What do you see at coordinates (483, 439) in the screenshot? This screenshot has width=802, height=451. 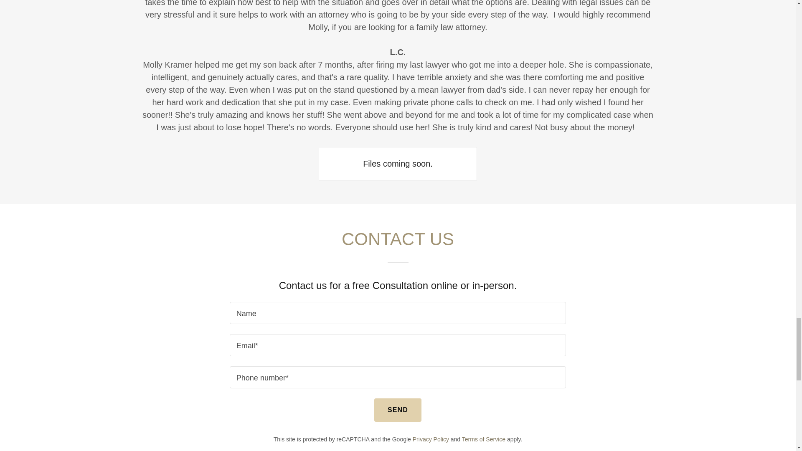 I see `Terms of Service` at bounding box center [483, 439].